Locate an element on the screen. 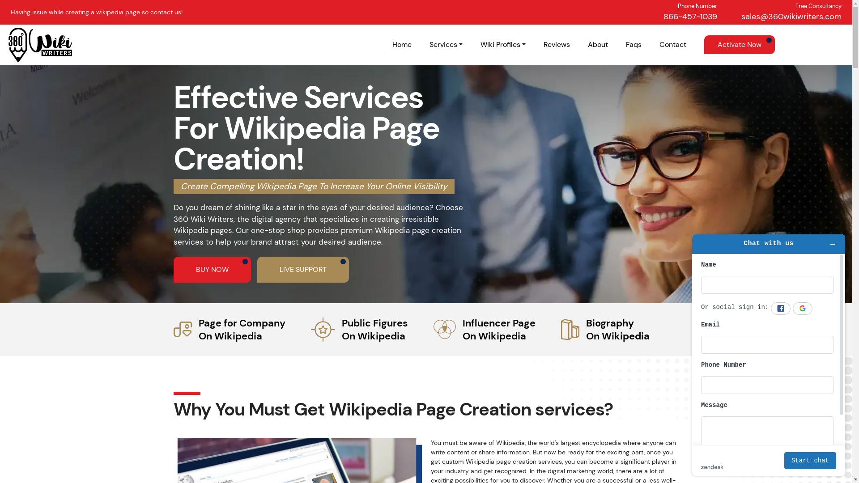  Activate Now is located at coordinates (740, 45).